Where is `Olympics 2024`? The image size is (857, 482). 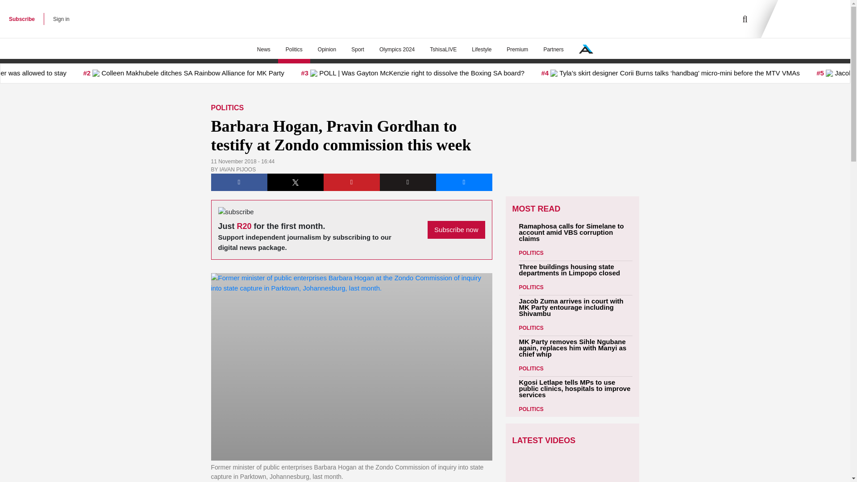 Olympics 2024 is located at coordinates (397, 50).